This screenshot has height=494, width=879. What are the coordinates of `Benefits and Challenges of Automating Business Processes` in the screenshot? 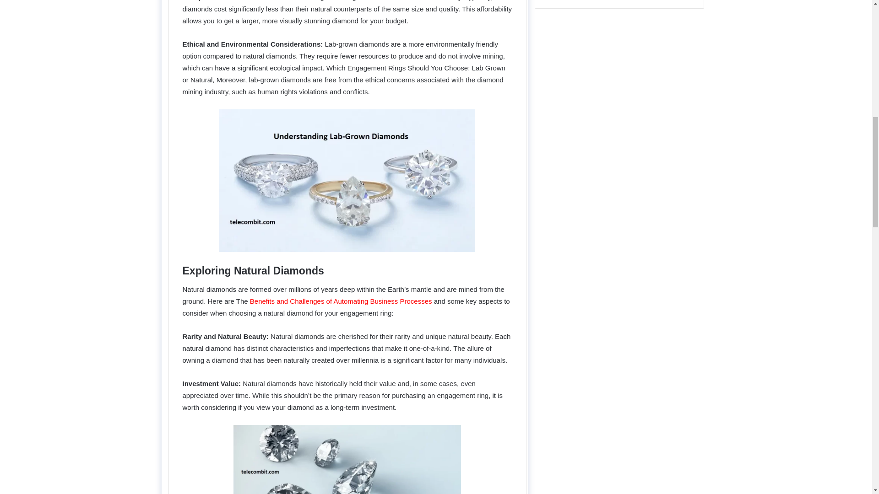 It's located at (342, 301).